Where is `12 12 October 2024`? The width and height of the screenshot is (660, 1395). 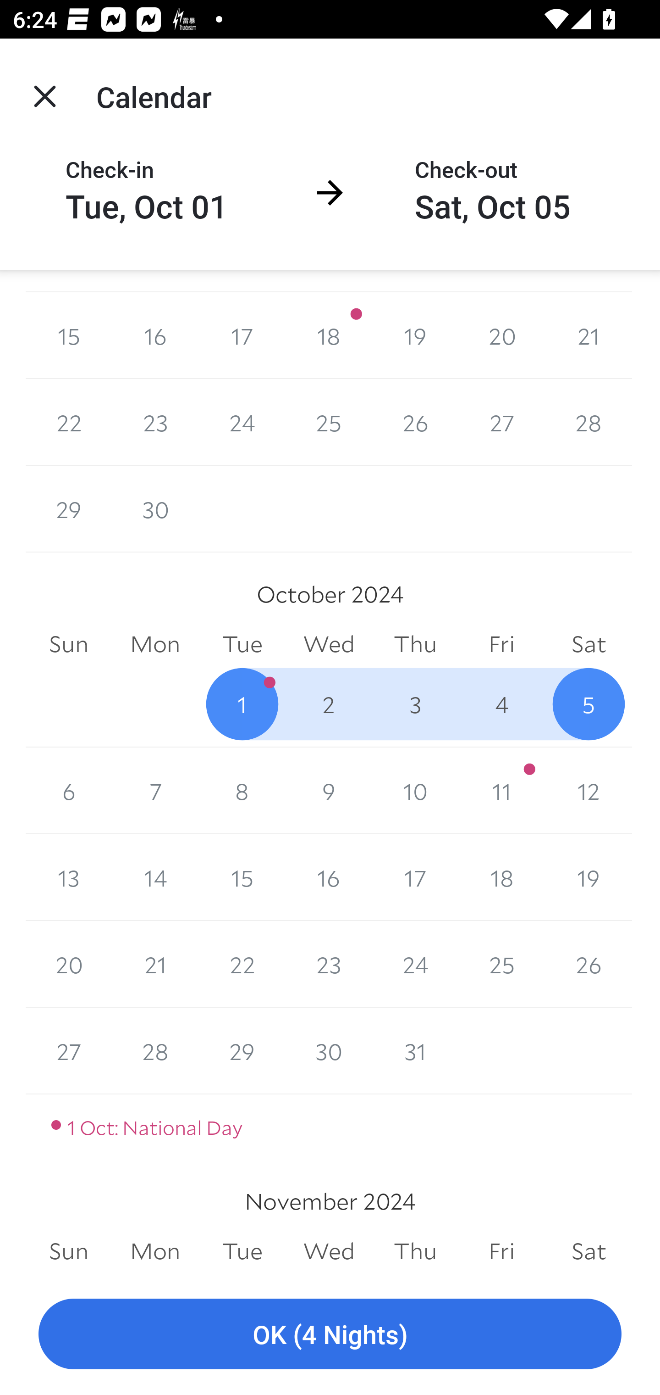
12 12 October 2024 is located at coordinates (588, 791).